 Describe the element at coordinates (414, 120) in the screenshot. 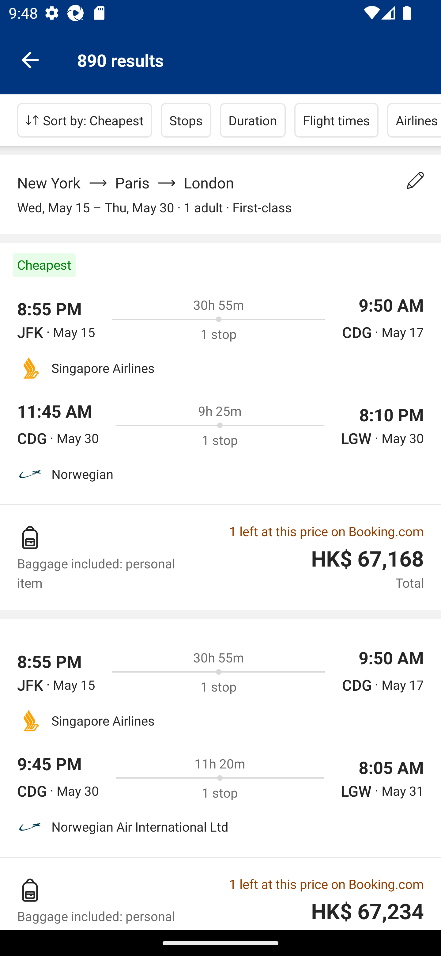

I see `Airlines` at that location.